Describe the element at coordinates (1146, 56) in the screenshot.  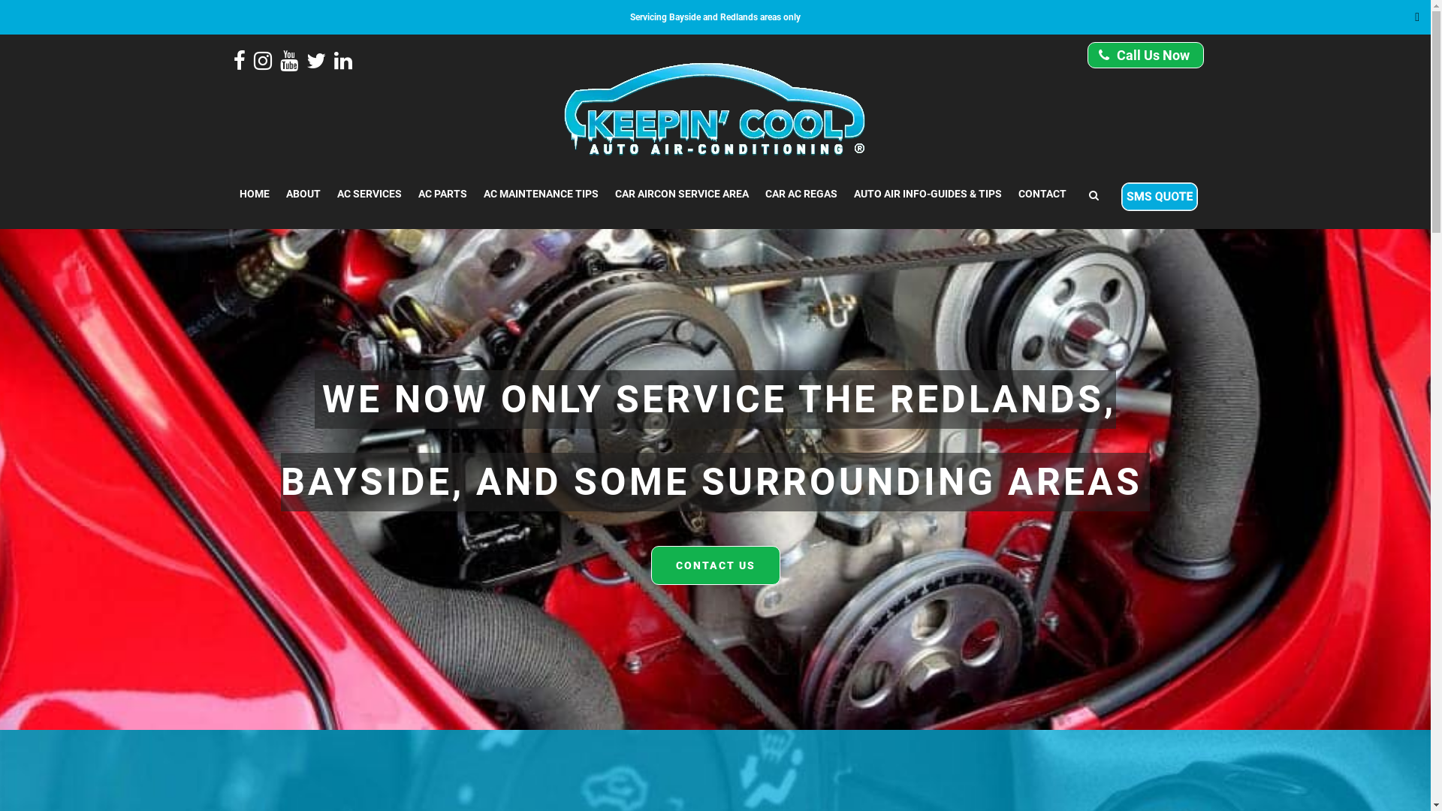
I see `Call Us Now` at that location.